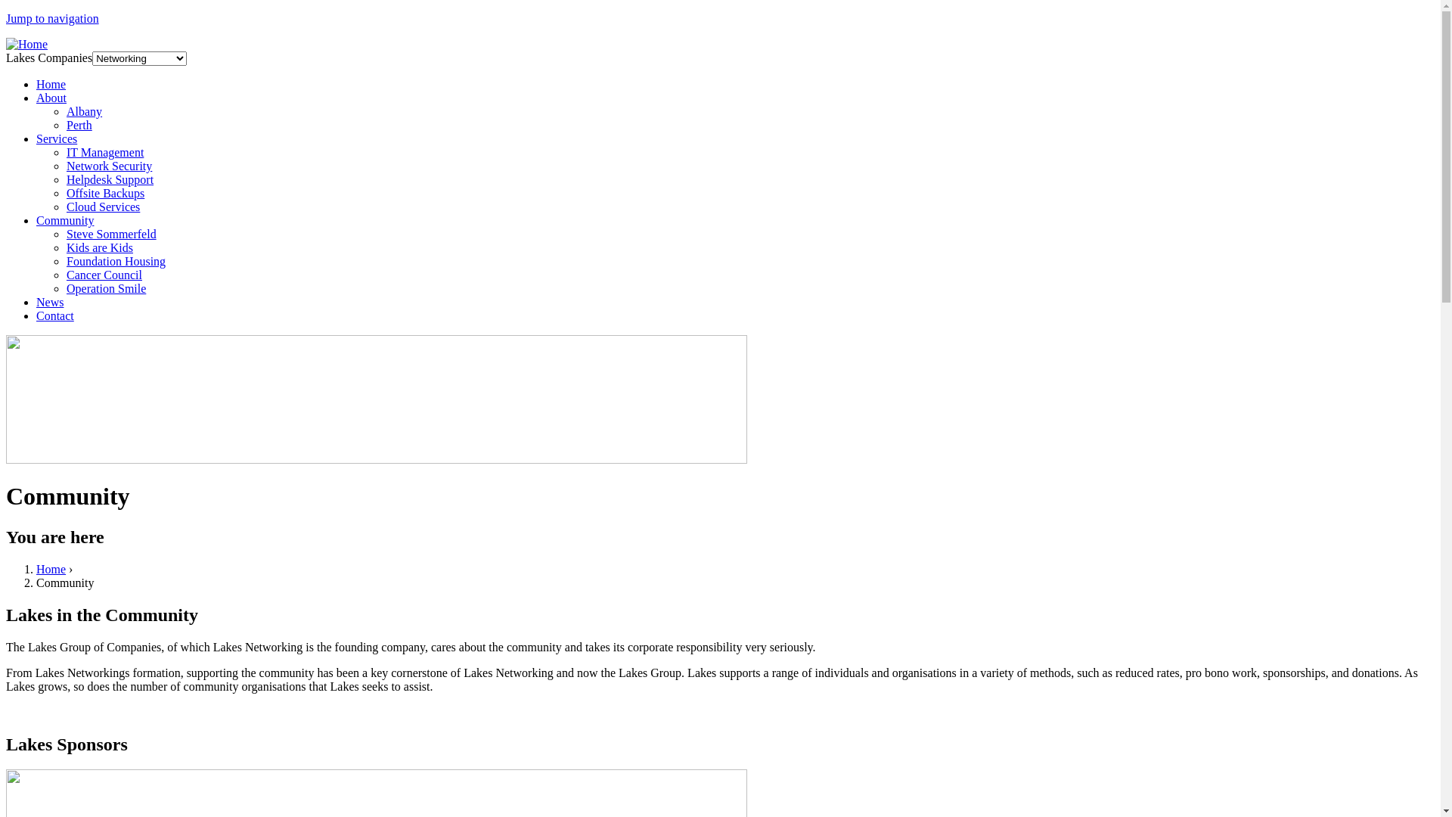  I want to click on Home, so click(51, 85).